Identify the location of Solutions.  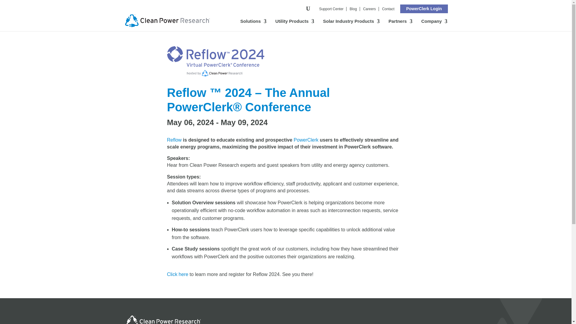
(253, 25).